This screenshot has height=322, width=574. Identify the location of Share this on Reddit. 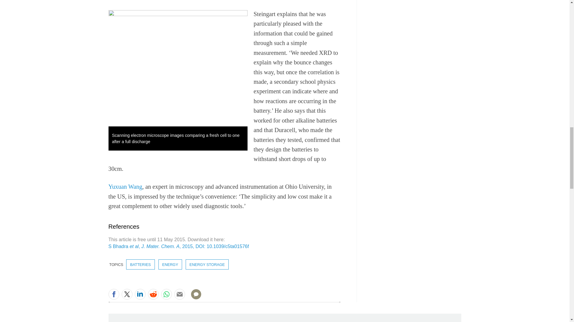
(153, 294).